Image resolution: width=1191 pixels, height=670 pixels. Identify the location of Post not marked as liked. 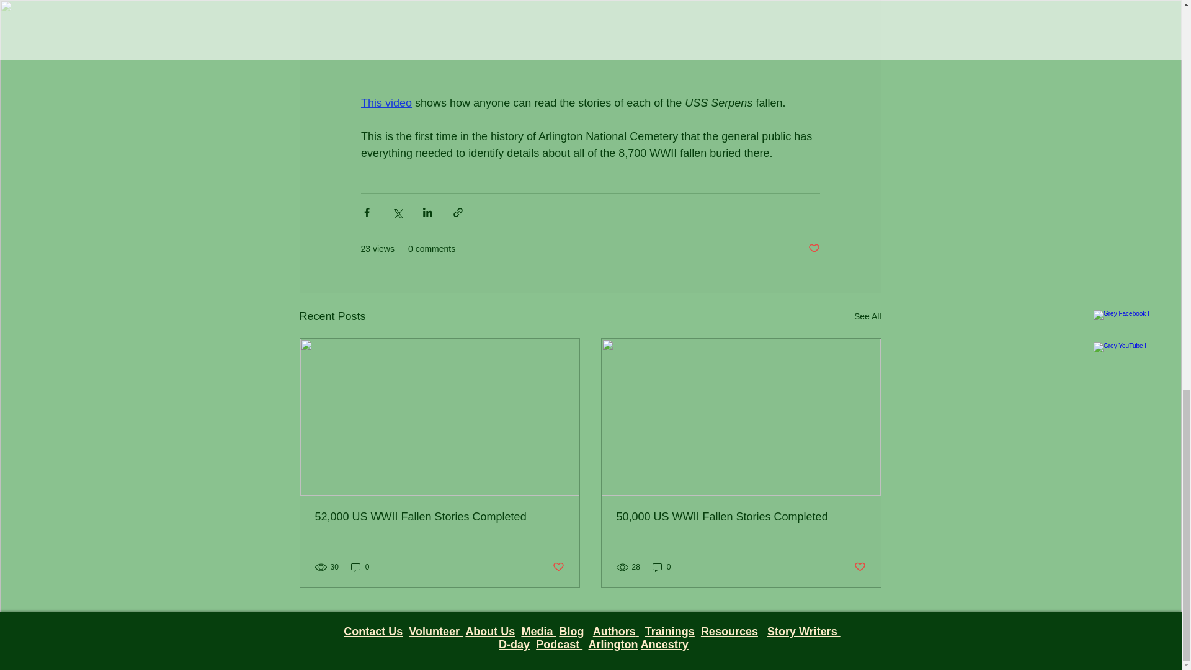
(813, 248).